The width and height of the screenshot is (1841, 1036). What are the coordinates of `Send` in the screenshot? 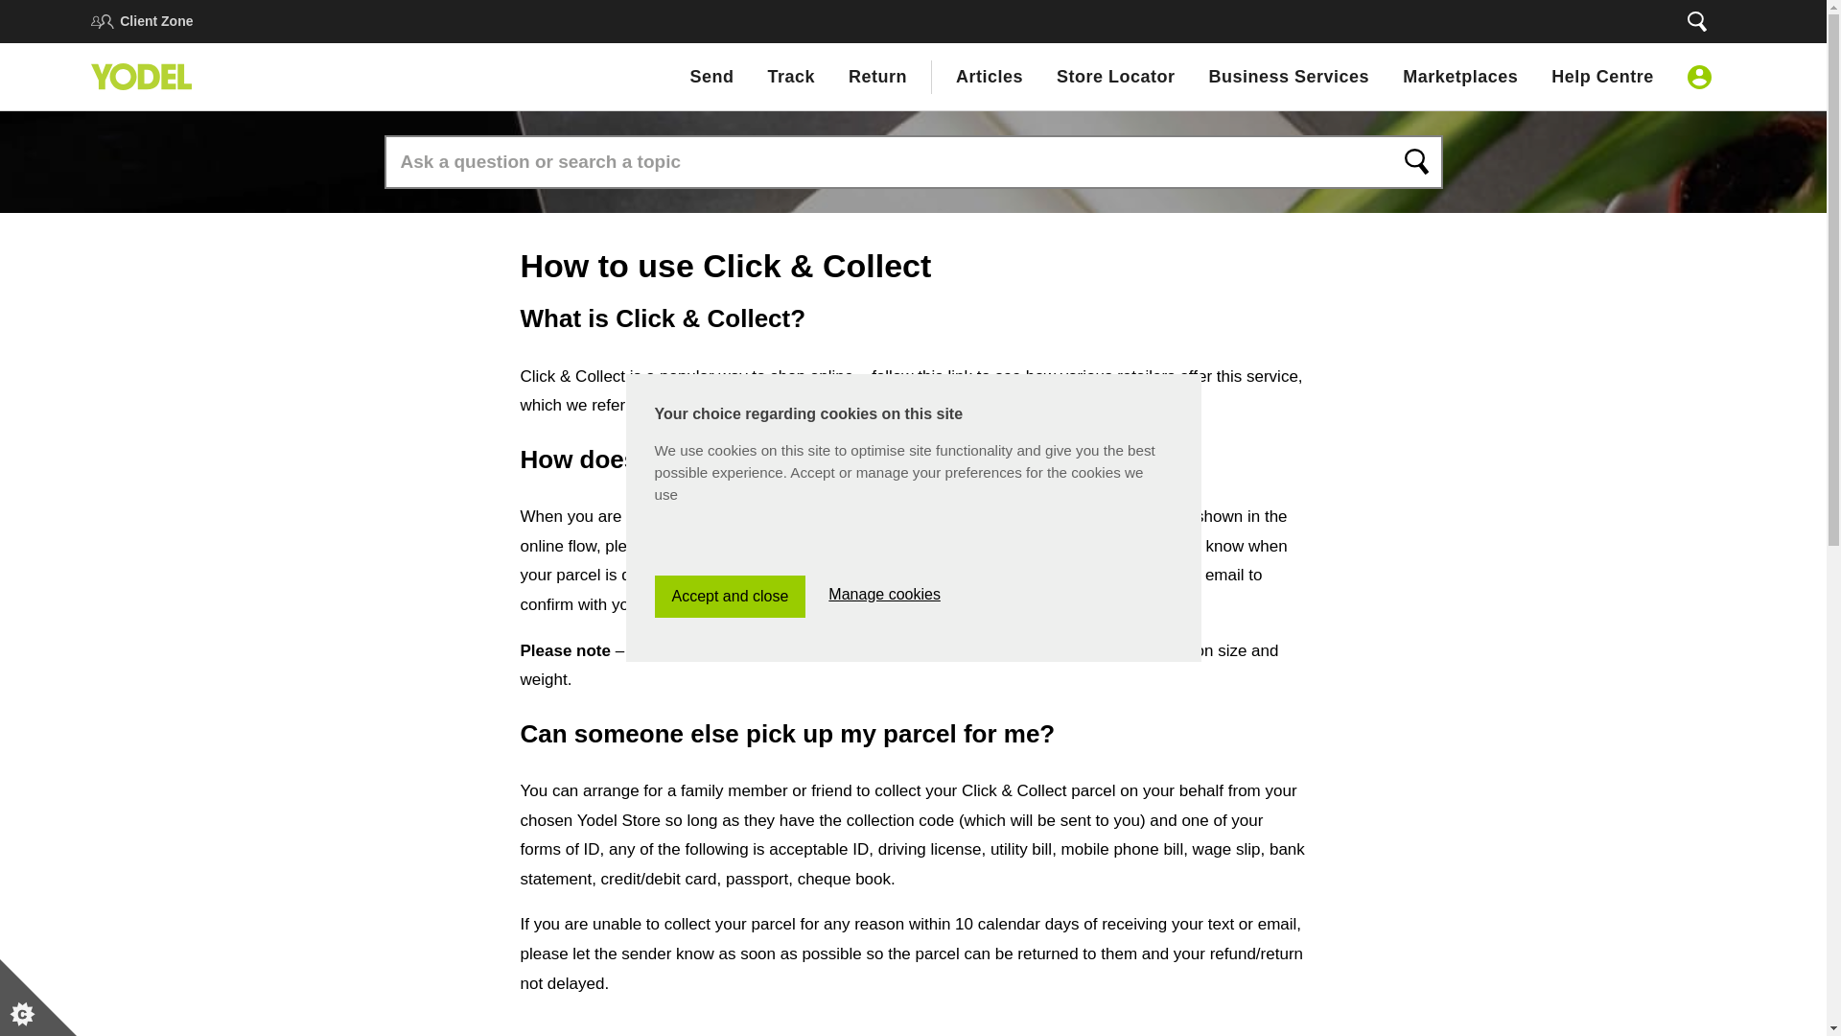 It's located at (711, 76).